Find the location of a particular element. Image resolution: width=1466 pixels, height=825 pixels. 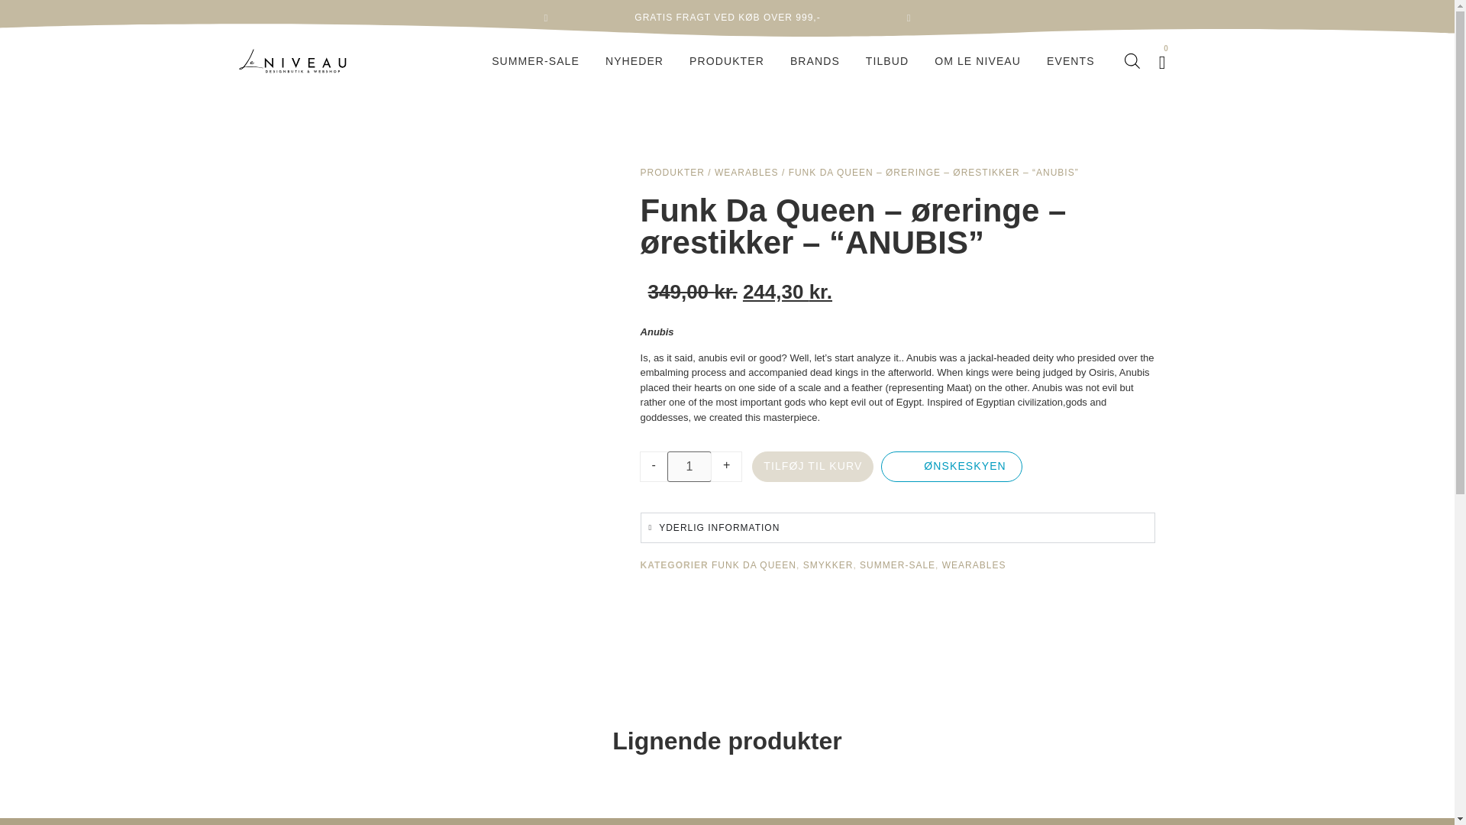

BRANDS is located at coordinates (815, 61).